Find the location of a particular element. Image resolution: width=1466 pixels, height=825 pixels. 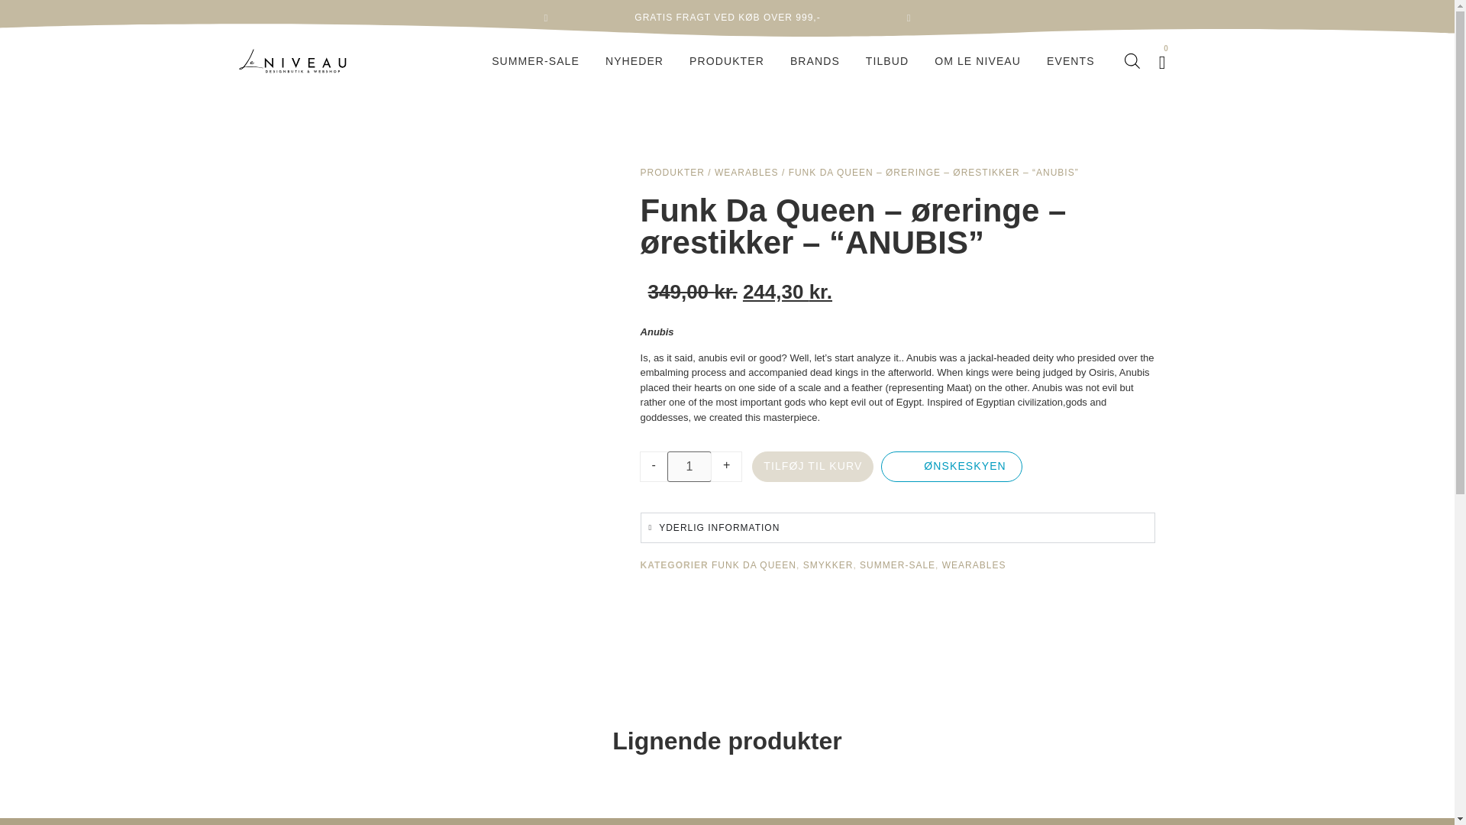

BRANDS is located at coordinates (815, 61).